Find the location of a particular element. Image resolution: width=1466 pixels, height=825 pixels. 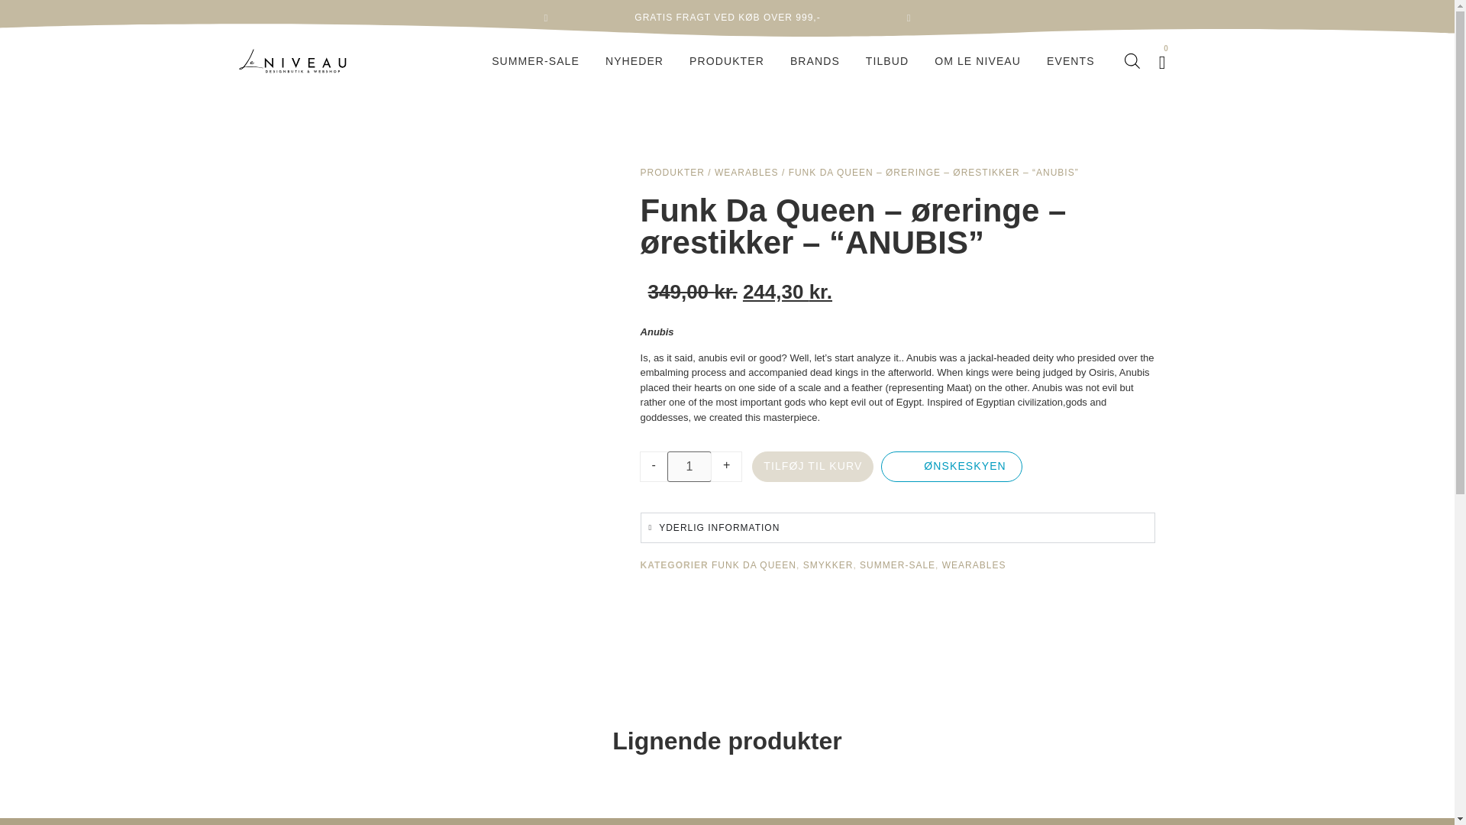

BRANDS is located at coordinates (815, 61).